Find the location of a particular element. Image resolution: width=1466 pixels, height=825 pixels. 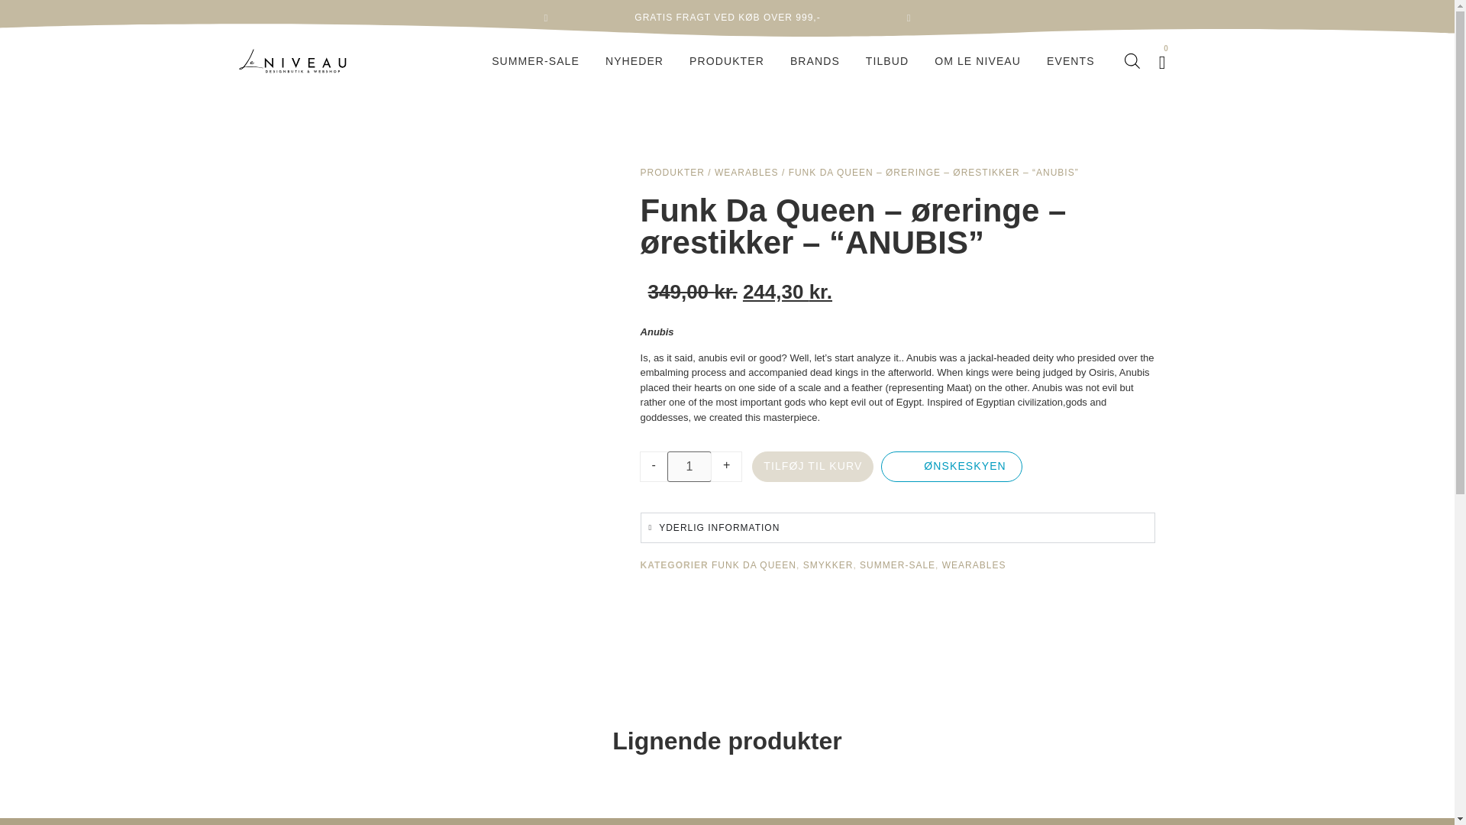

BRANDS is located at coordinates (815, 61).